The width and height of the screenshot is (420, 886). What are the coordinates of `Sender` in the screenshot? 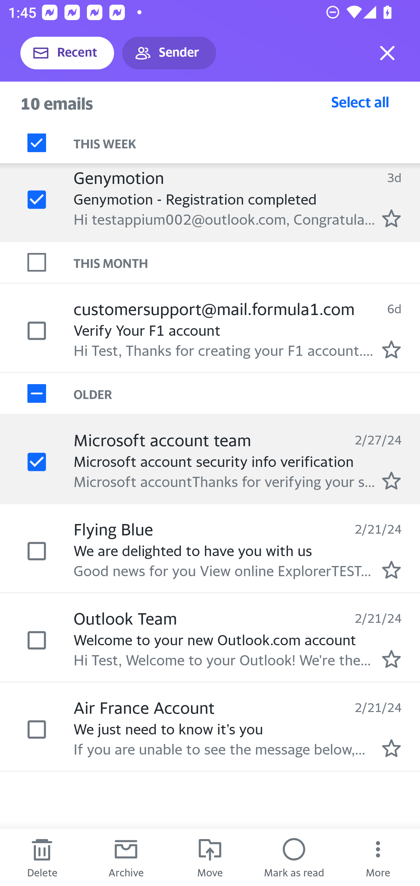 It's located at (169, 53).